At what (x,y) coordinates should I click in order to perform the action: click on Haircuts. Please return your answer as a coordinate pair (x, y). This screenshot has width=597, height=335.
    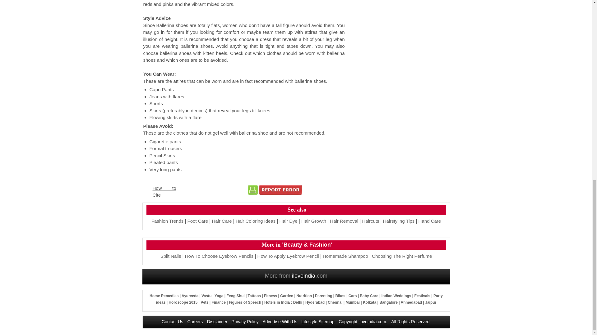
    Looking at the image, I should click on (370, 221).